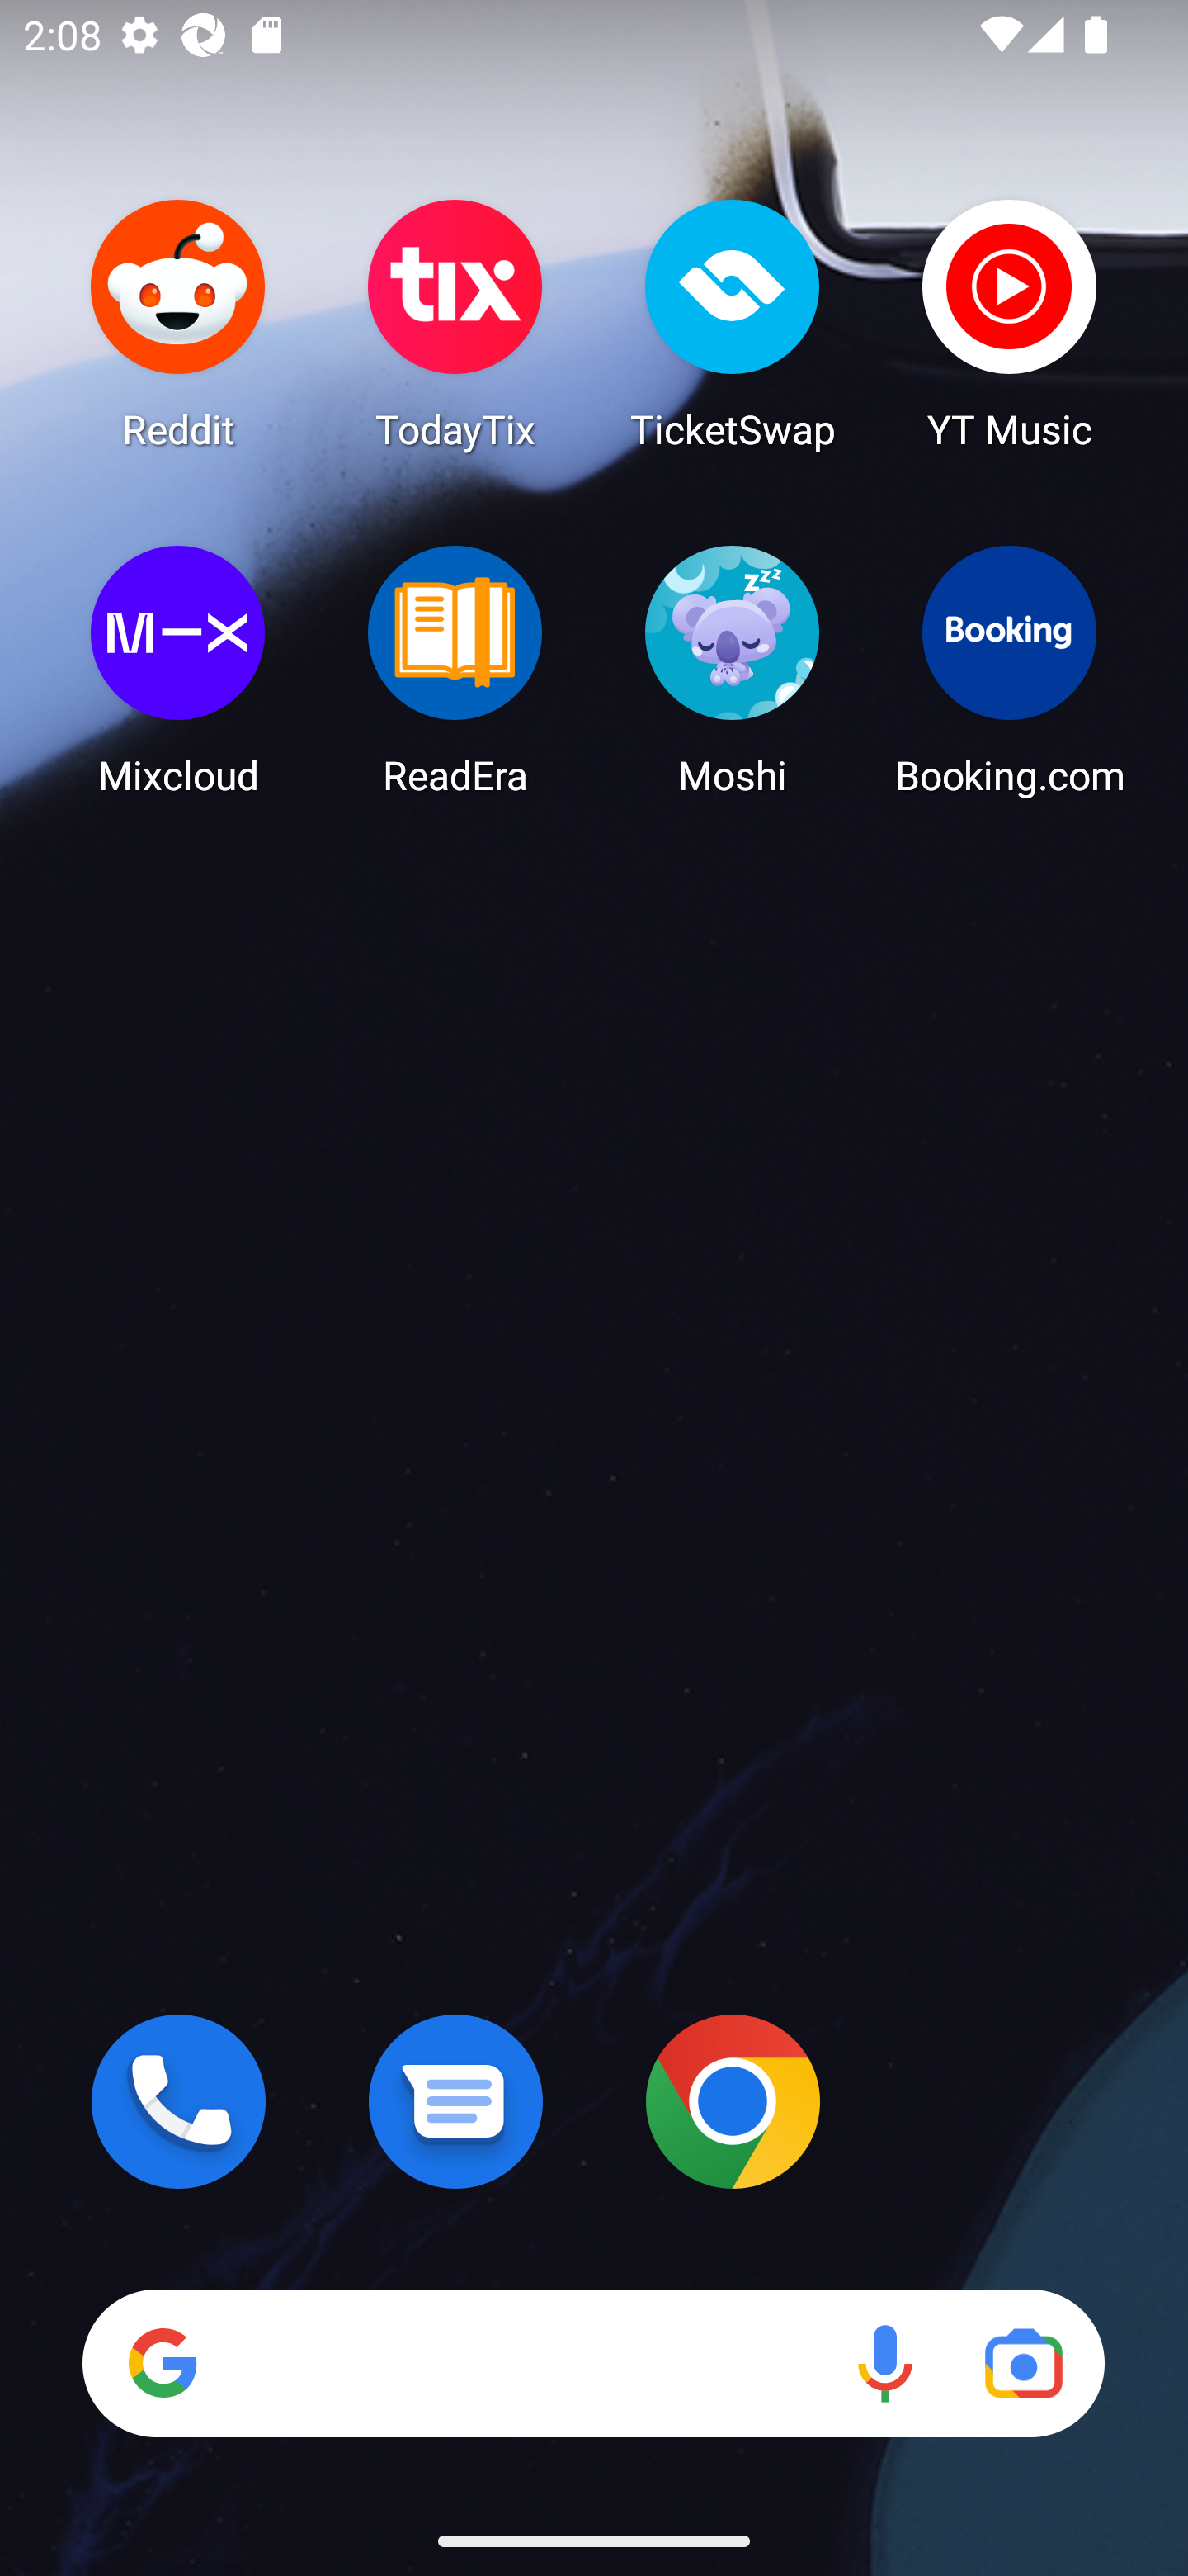 The image size is (1188, 2576). What do you see at coordinates (733, 670) in the screenshot?
I see `Moshi` at bounding box center [733, 670].